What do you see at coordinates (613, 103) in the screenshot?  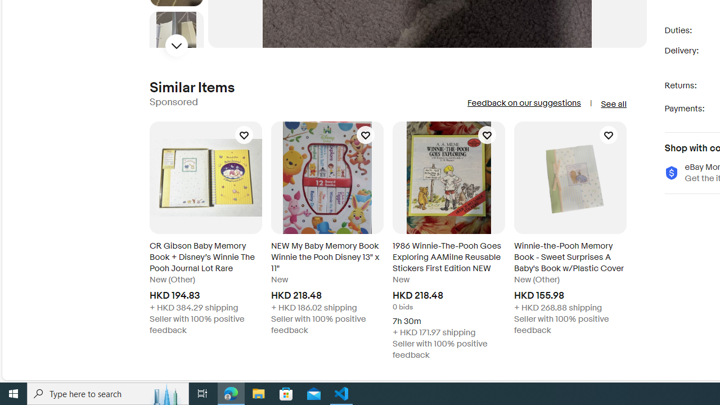 I see `See all` at bounding box center [613, 103].